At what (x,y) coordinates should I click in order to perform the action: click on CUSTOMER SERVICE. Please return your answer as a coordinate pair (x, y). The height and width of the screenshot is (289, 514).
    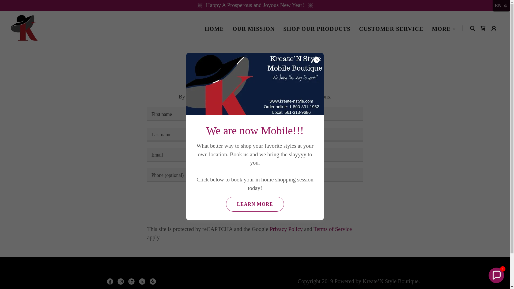
    Looking at the image, I should click on (391, 29).